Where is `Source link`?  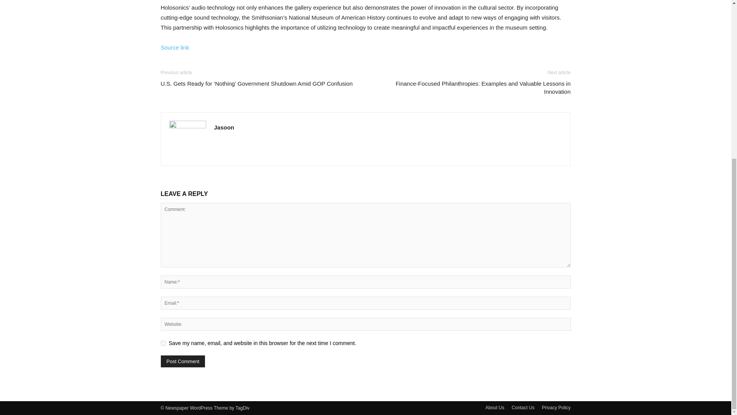
Source link is located at coordinates (174, 47).